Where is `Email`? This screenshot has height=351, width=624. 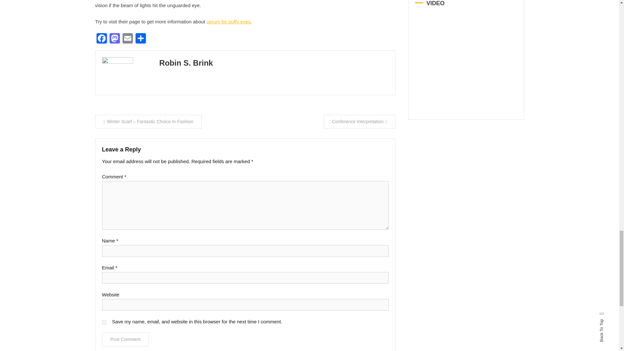 Email is located at coordinates (127, 39).